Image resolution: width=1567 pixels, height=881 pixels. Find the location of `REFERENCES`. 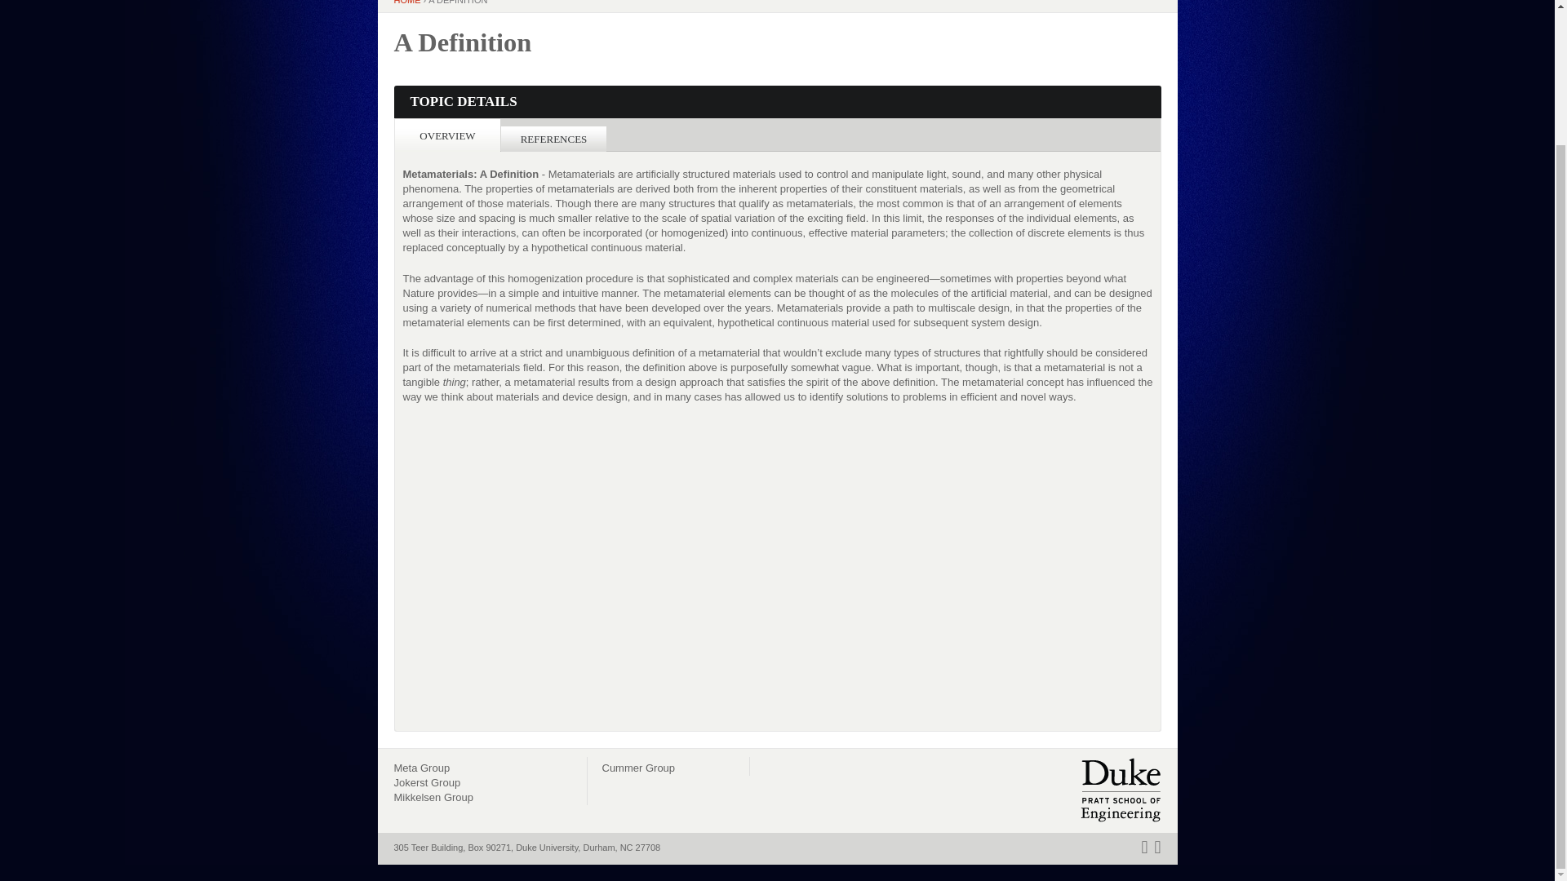

REFERENCES is located at coordinates (553, 139).